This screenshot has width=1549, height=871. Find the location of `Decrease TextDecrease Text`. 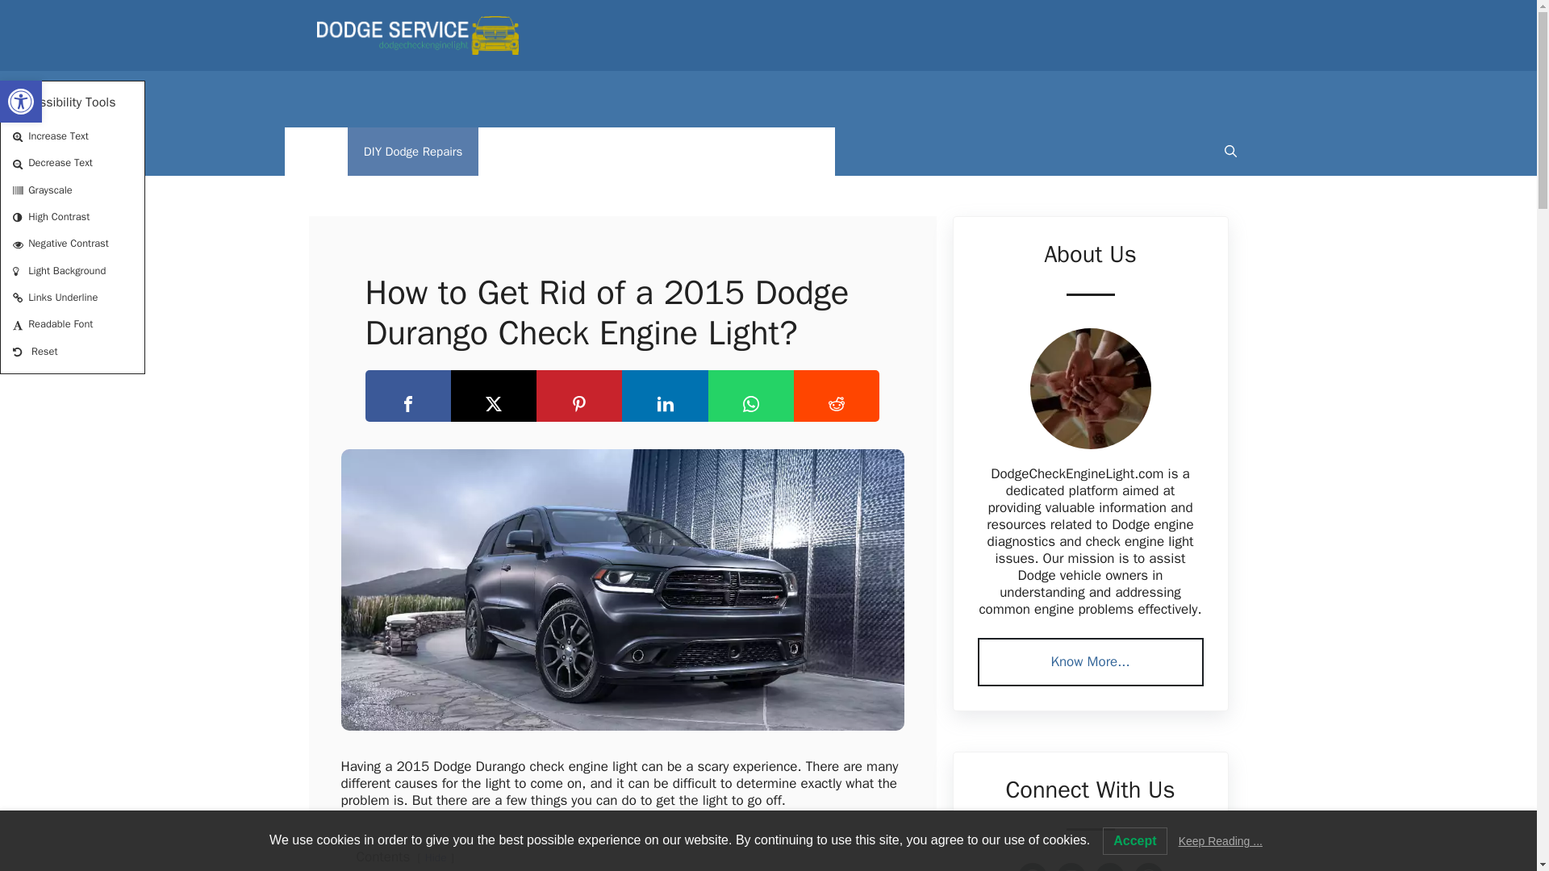

Decrease TextDecrease Text is located at coordinates (73, 163).